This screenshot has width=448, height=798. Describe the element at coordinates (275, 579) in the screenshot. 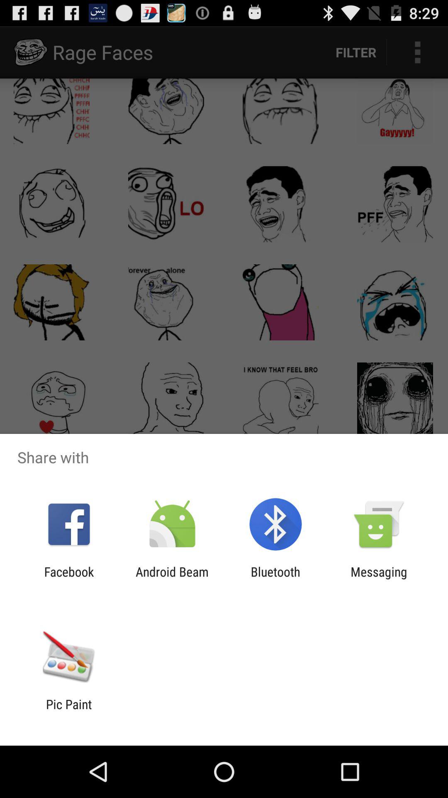

I see `turn off the icon next to the messaging item` at that location.